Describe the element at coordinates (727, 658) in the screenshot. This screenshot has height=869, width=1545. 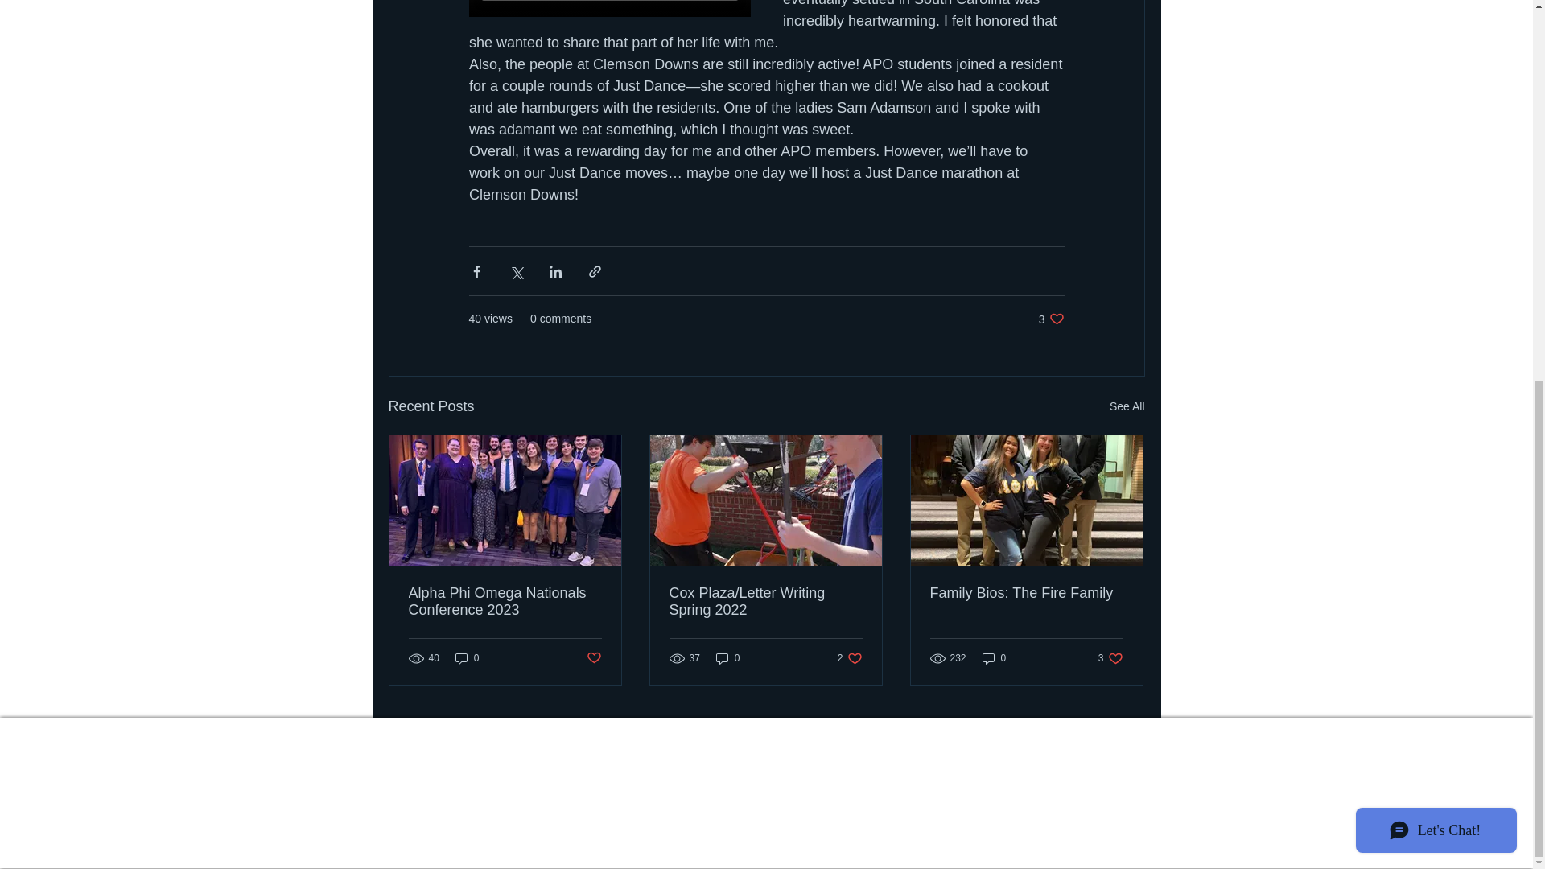
I see `0` at that location.